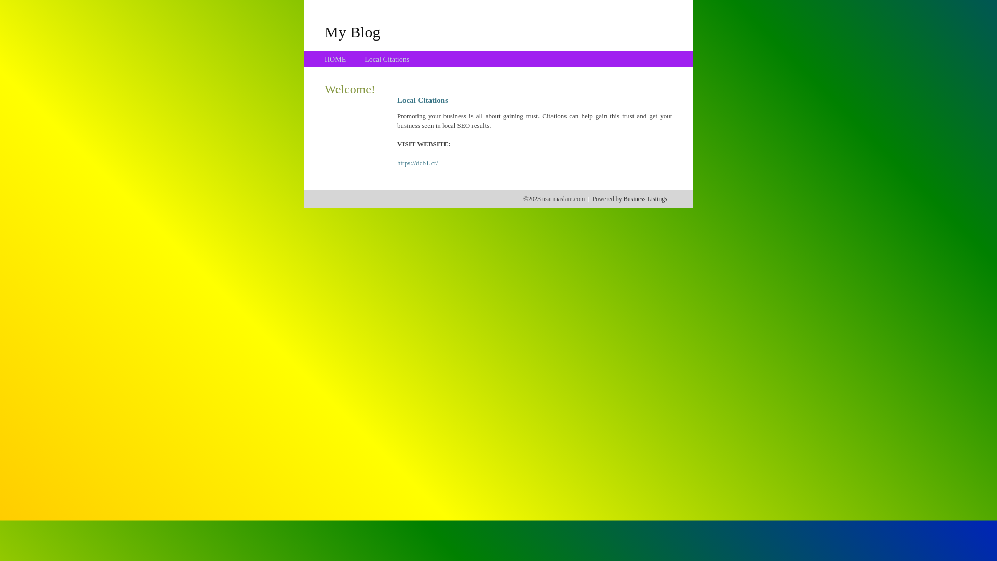 This screenshot has height=561, width=997. I want to click on Local Citations, so click(387, 59).